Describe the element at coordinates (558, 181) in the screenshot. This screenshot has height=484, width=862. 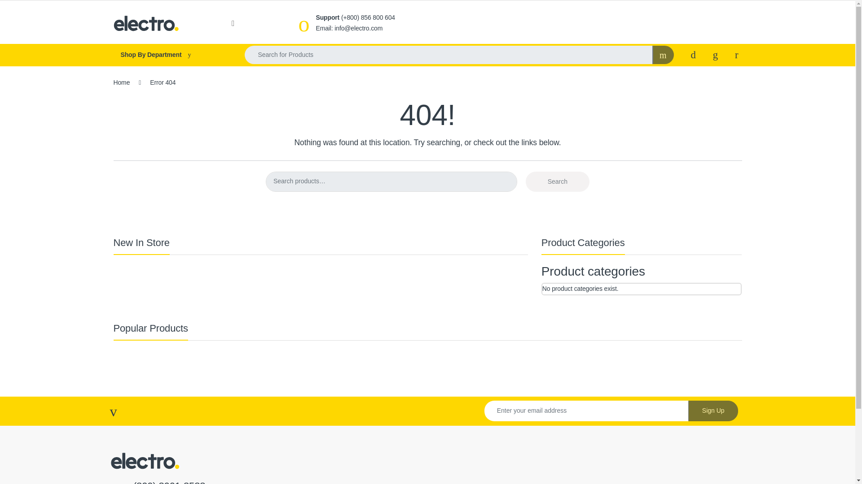
I see `Search` at that location.